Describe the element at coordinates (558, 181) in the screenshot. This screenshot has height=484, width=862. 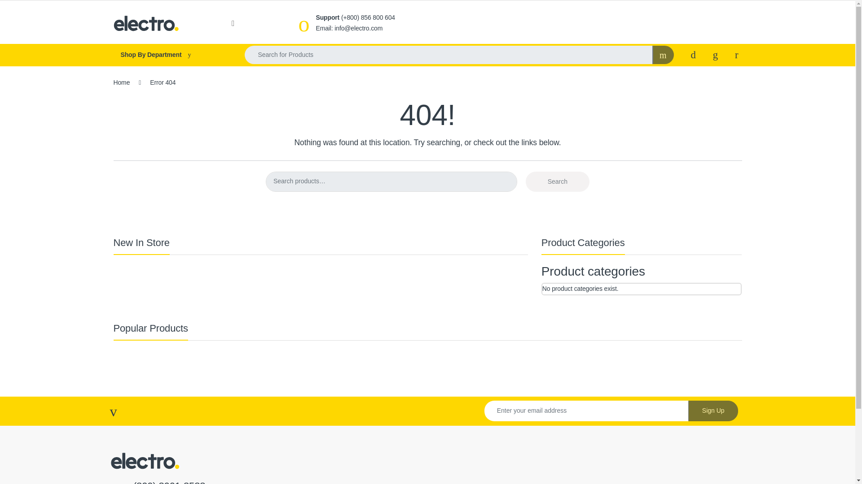
I see `Search` at that location.